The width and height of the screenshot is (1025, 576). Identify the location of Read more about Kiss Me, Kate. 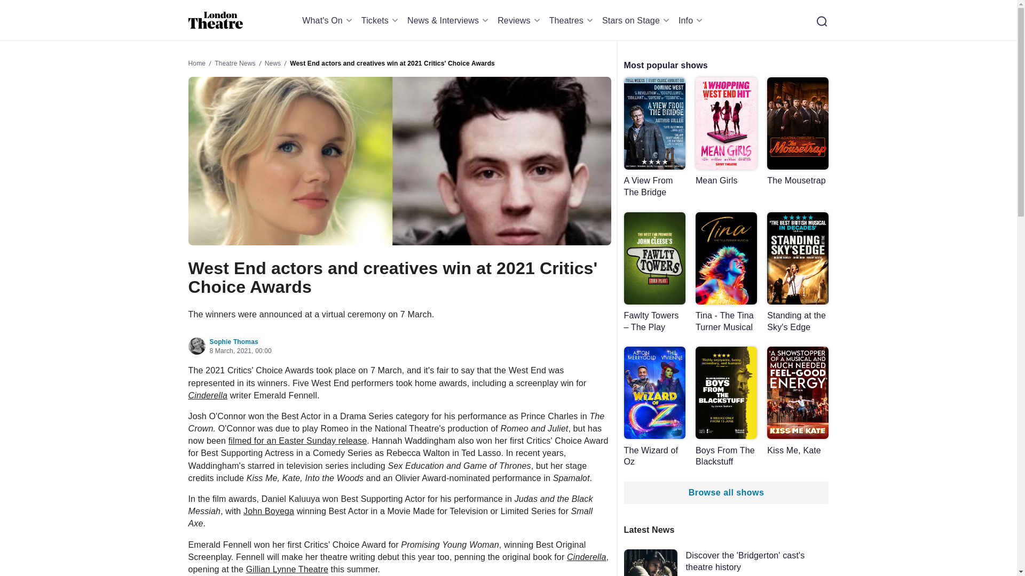
(798, 401).